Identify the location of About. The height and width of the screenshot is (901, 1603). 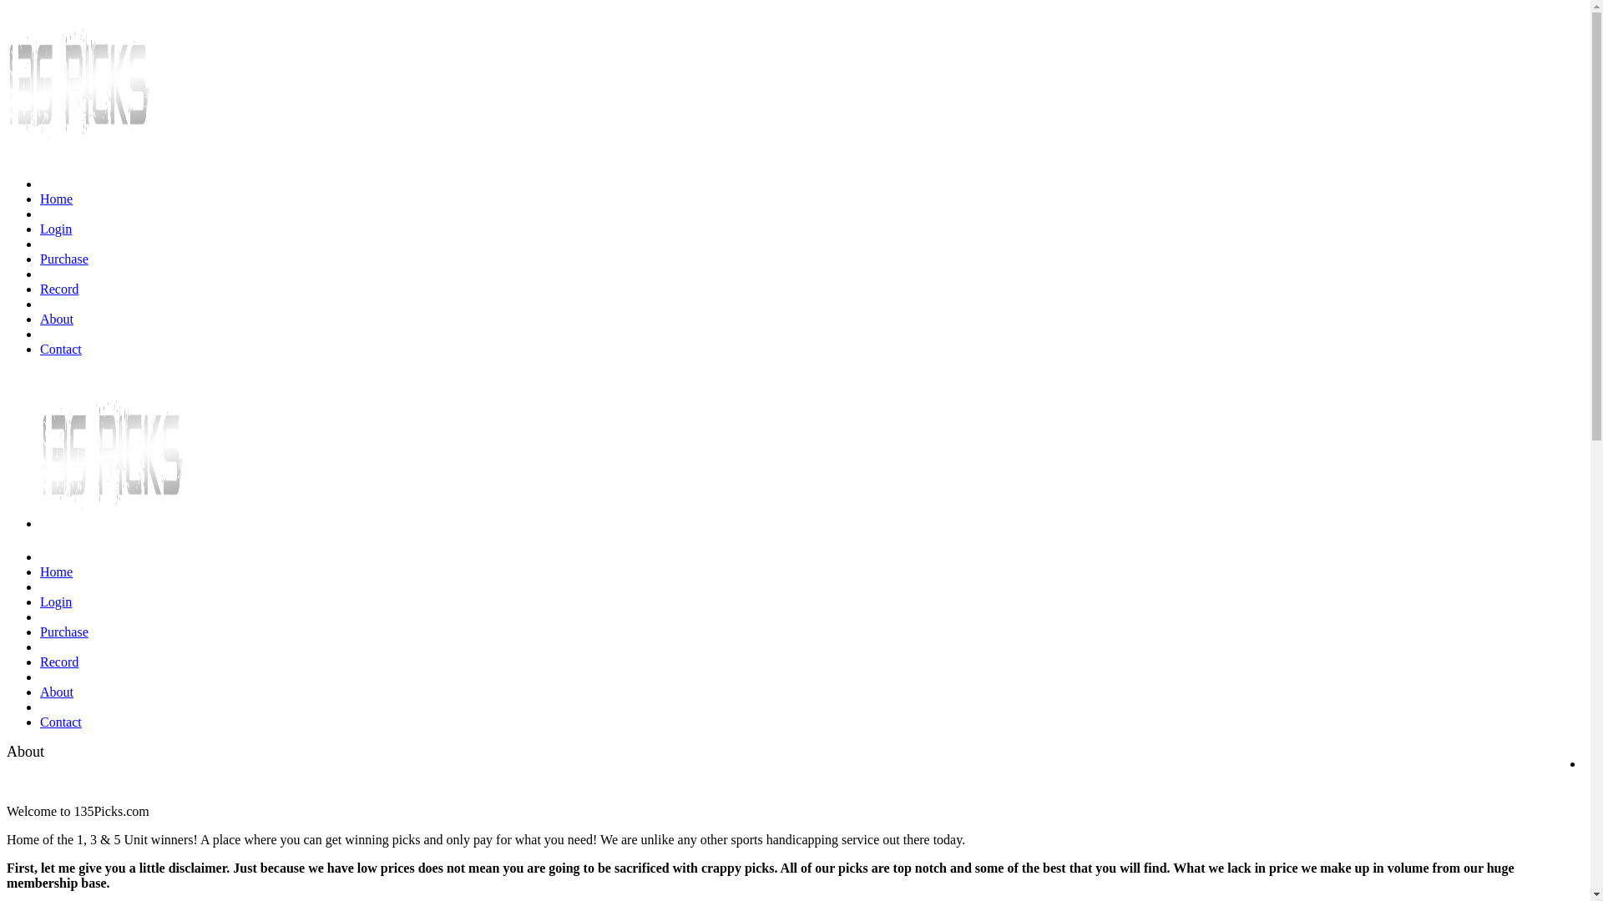
(57, 319).